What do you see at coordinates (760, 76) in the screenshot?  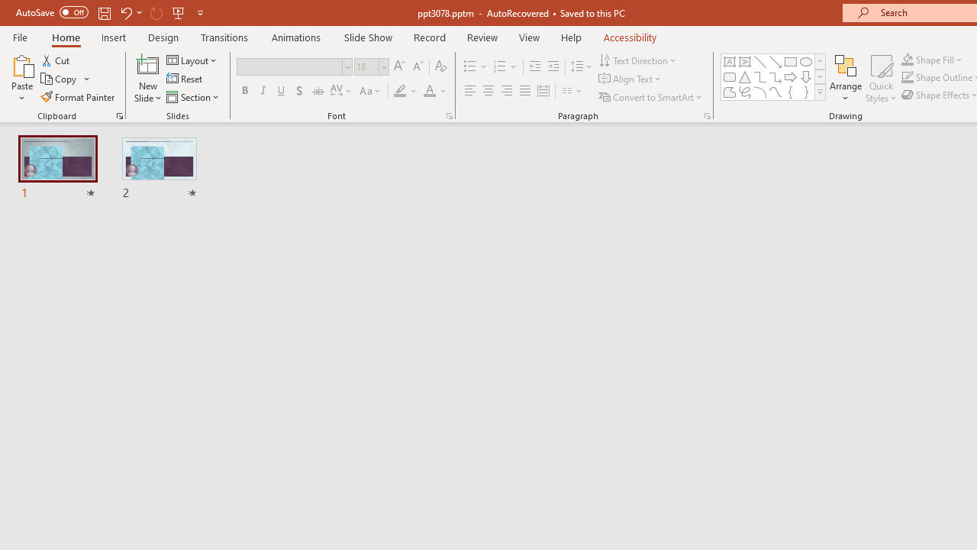 I see `Connector: Elbow` at bounding box center [760, 76].